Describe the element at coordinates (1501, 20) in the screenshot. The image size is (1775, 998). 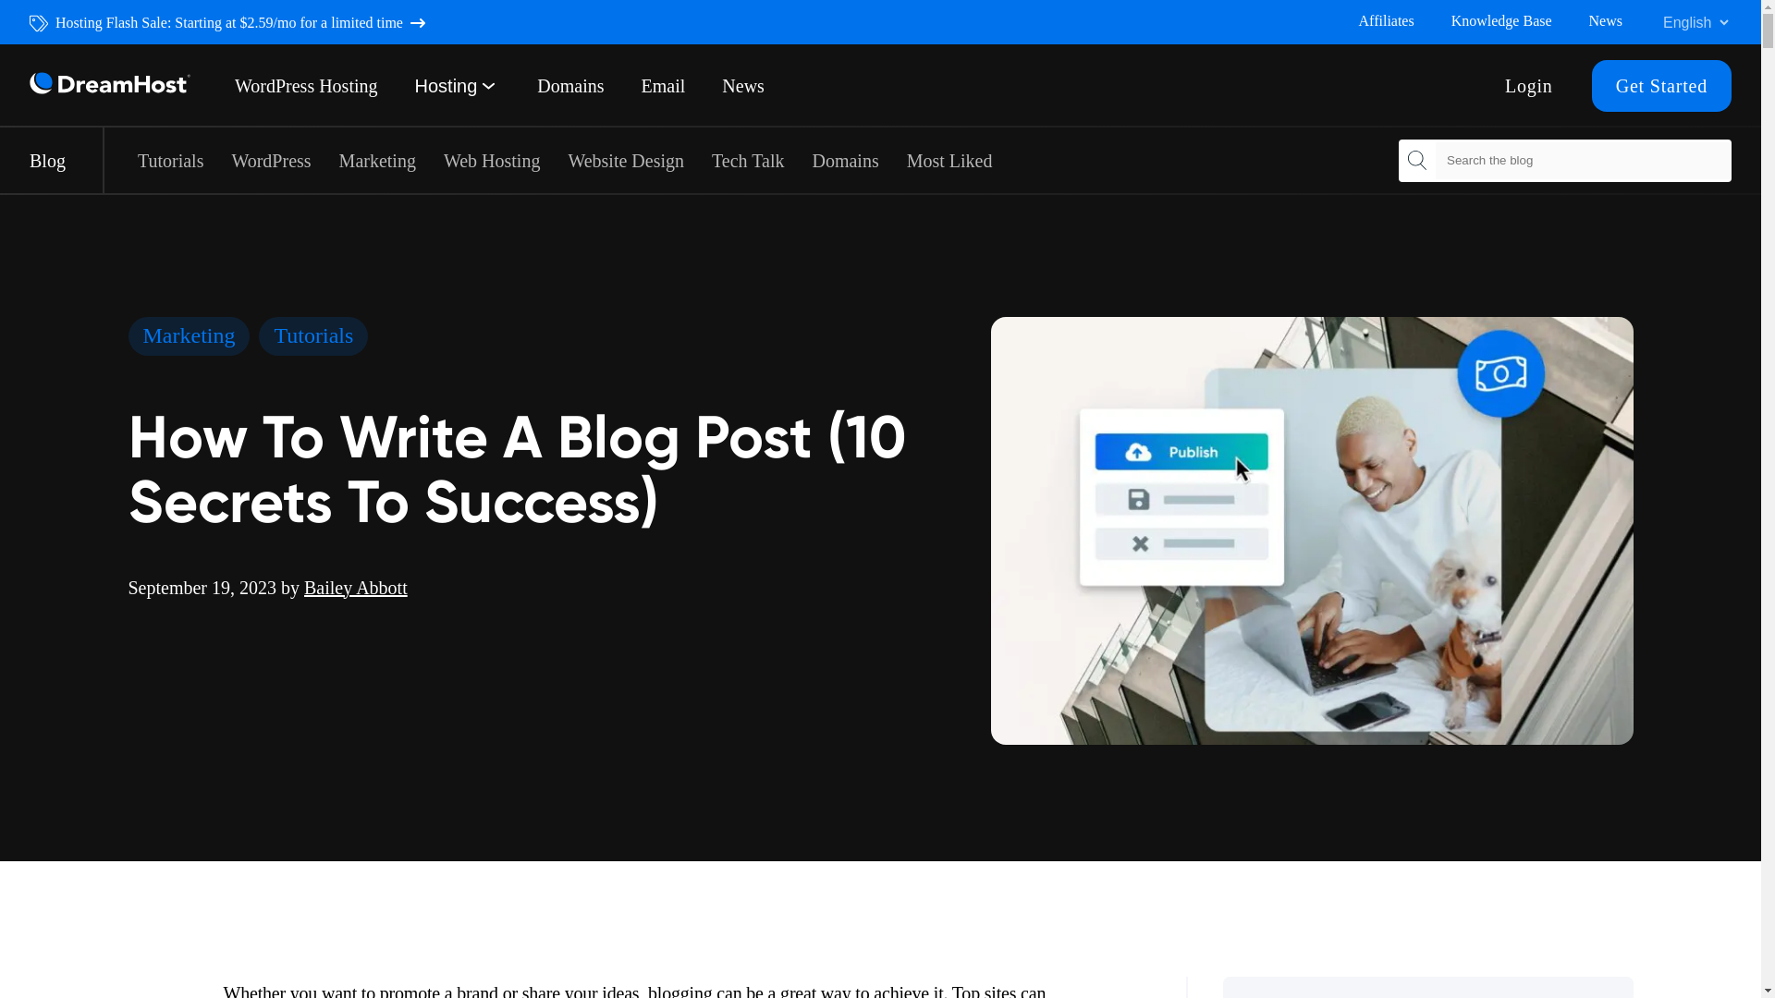
I see `Knowledge Base` at that location.